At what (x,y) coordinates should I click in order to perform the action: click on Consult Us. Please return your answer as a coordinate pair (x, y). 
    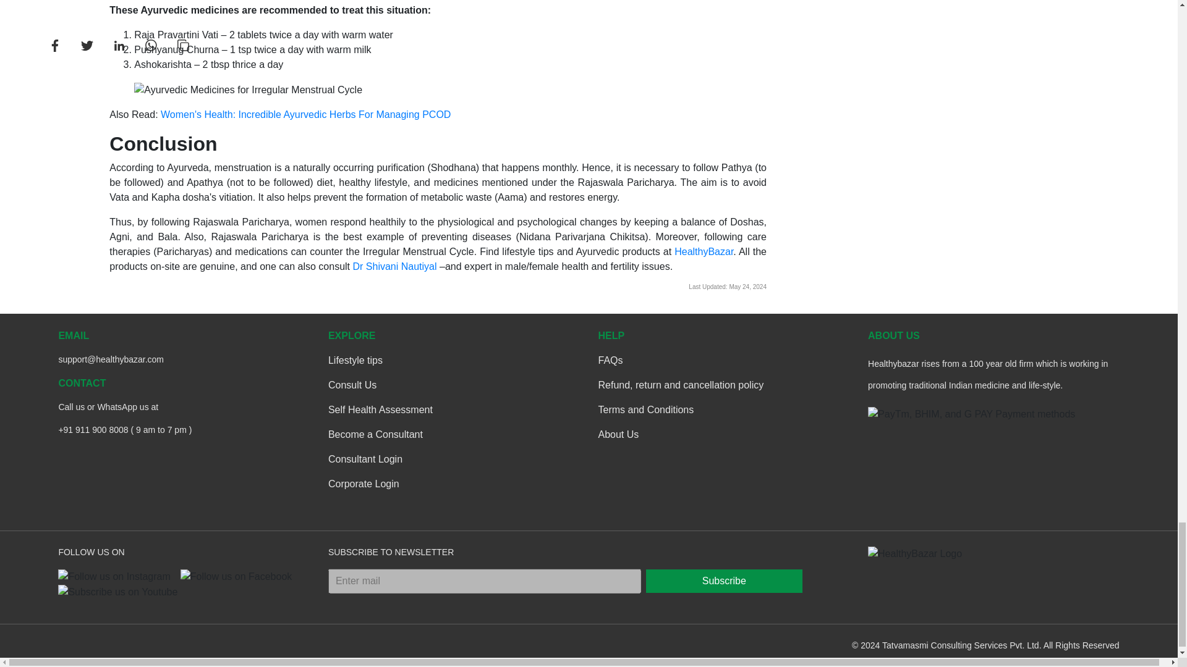
    Looking at the image, I should click on (352, 385).